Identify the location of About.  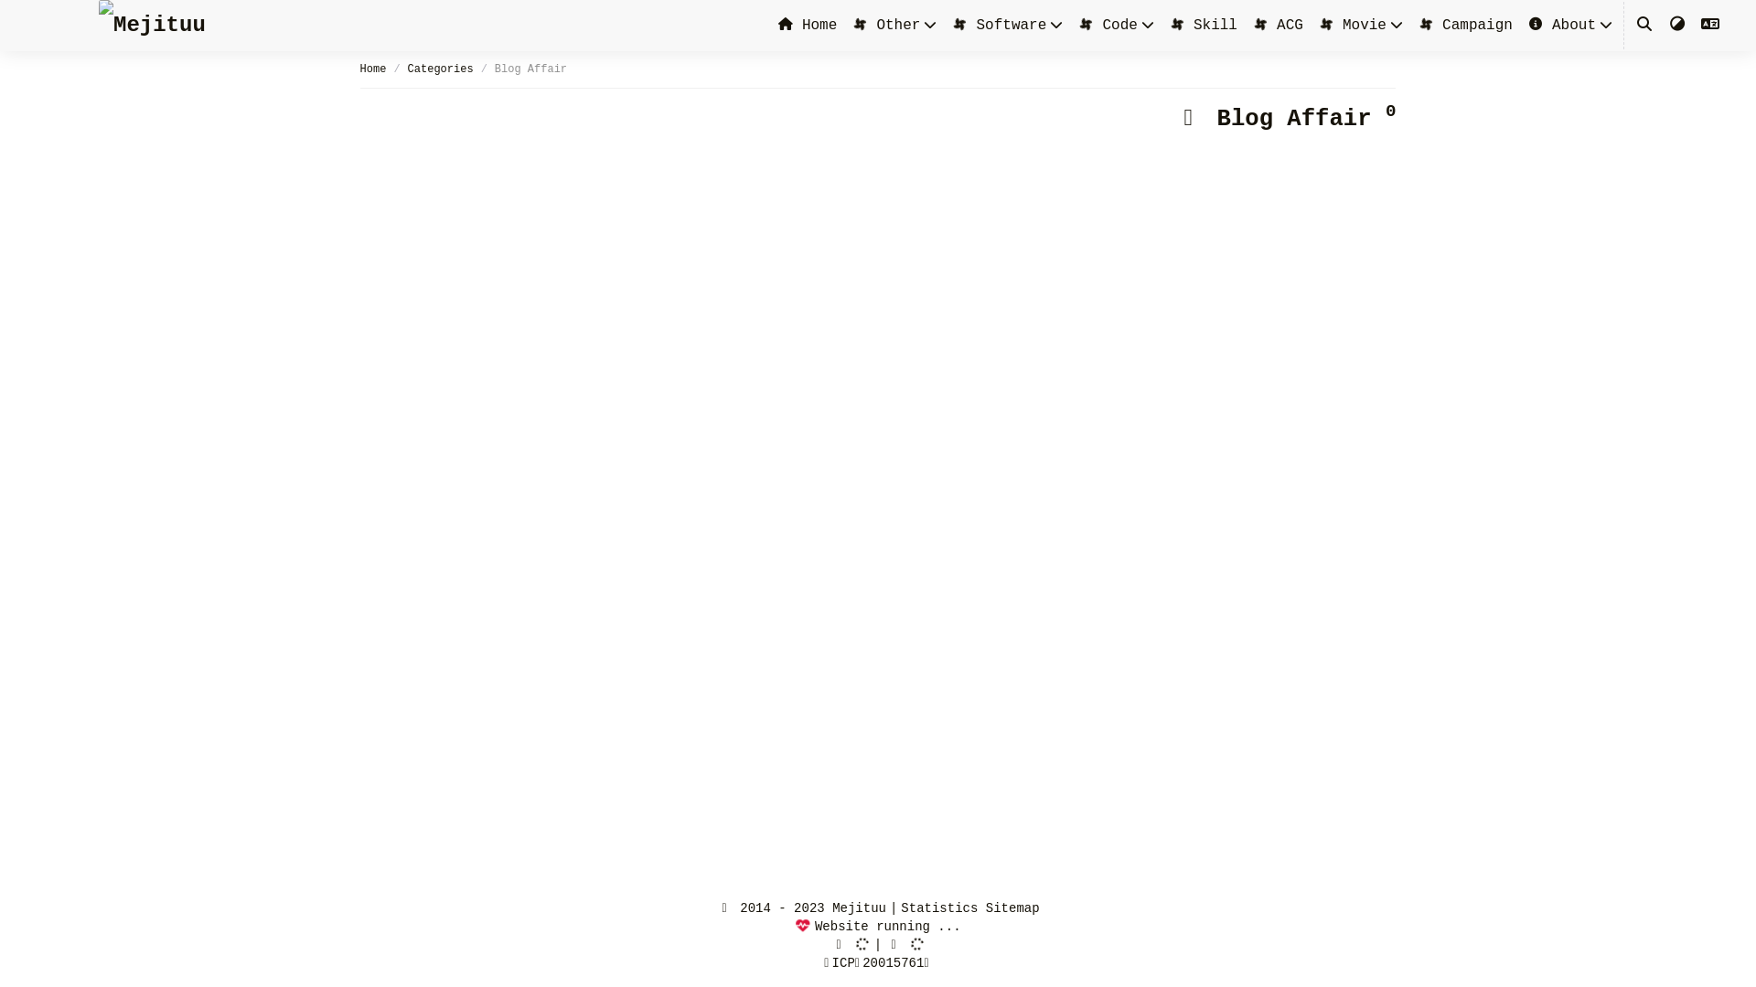
(1562, 26).